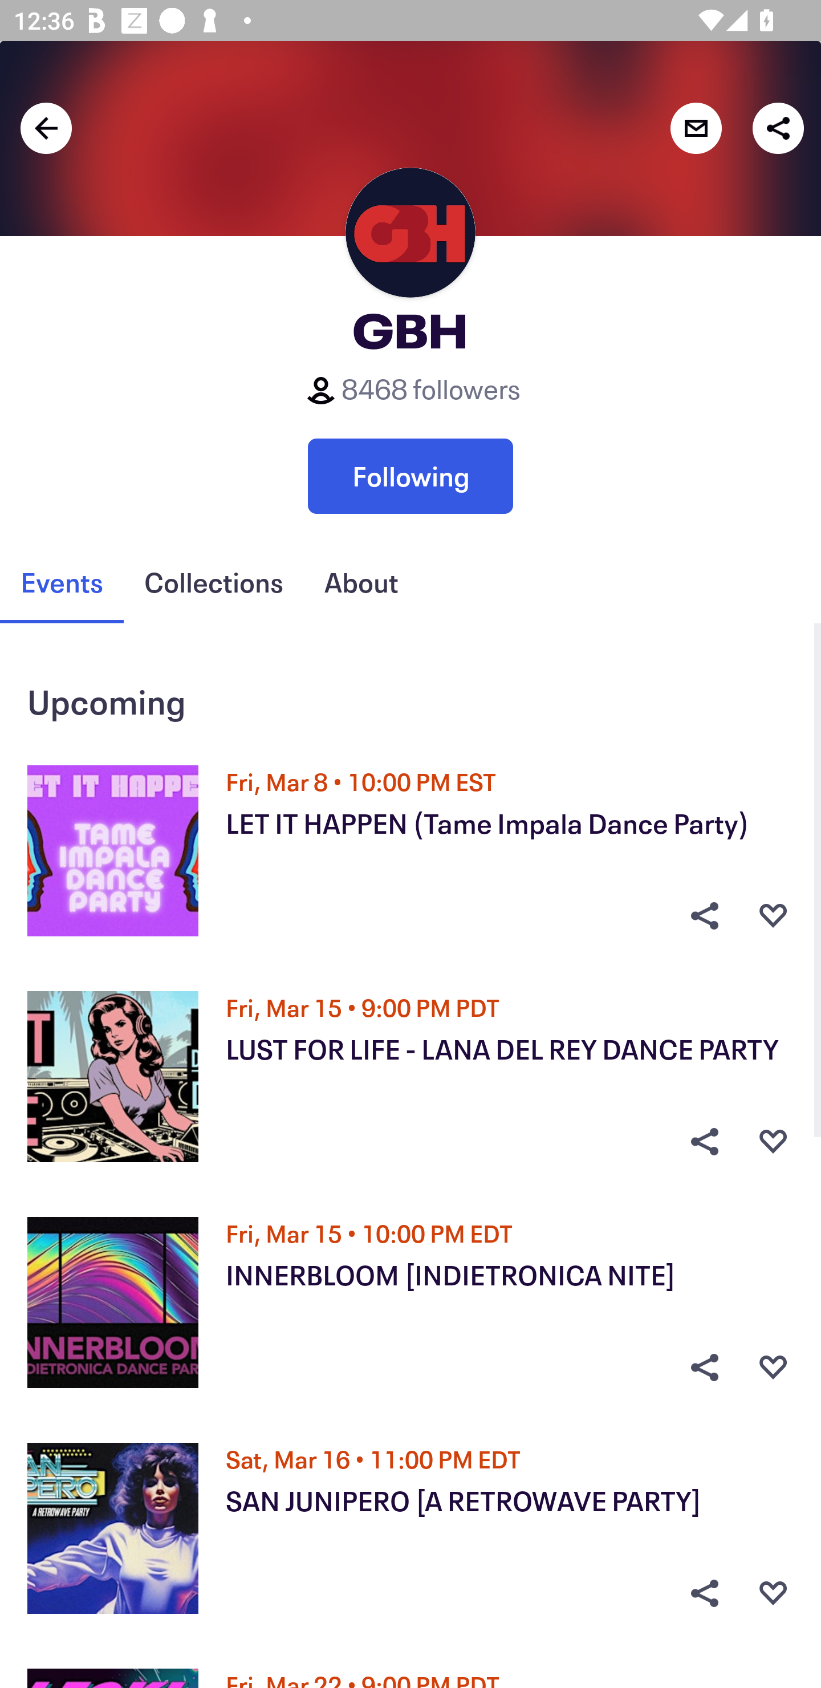 The height and width of the screenshot is (1688, 821). Describe the element at coordinates (704, 1142) in the screenshot. I see `Share Event` at that location.